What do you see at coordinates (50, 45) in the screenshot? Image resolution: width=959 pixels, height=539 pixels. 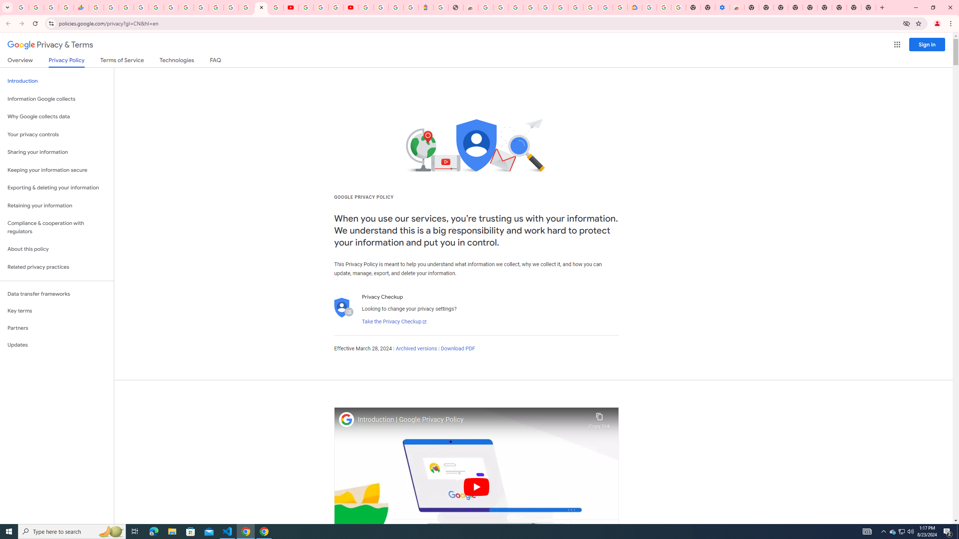 I see `Privacy & Terms` at bounding box center [50, 45].